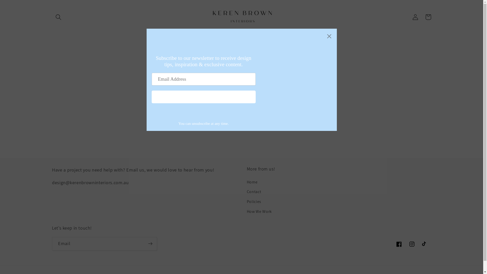  I want to click on HOW WE WORK, so click(225, 37).